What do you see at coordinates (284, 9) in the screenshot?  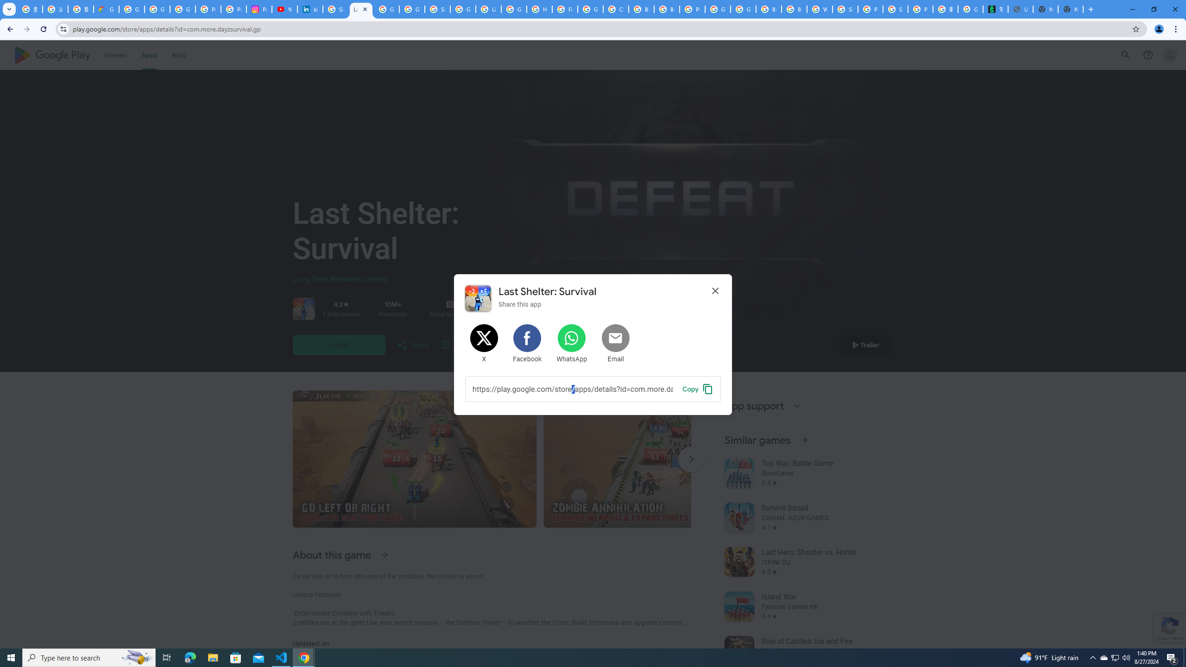 I see `YouTube Culture & Trends - On The Rise: Handcam Videos` at bounding box center [284, 9].